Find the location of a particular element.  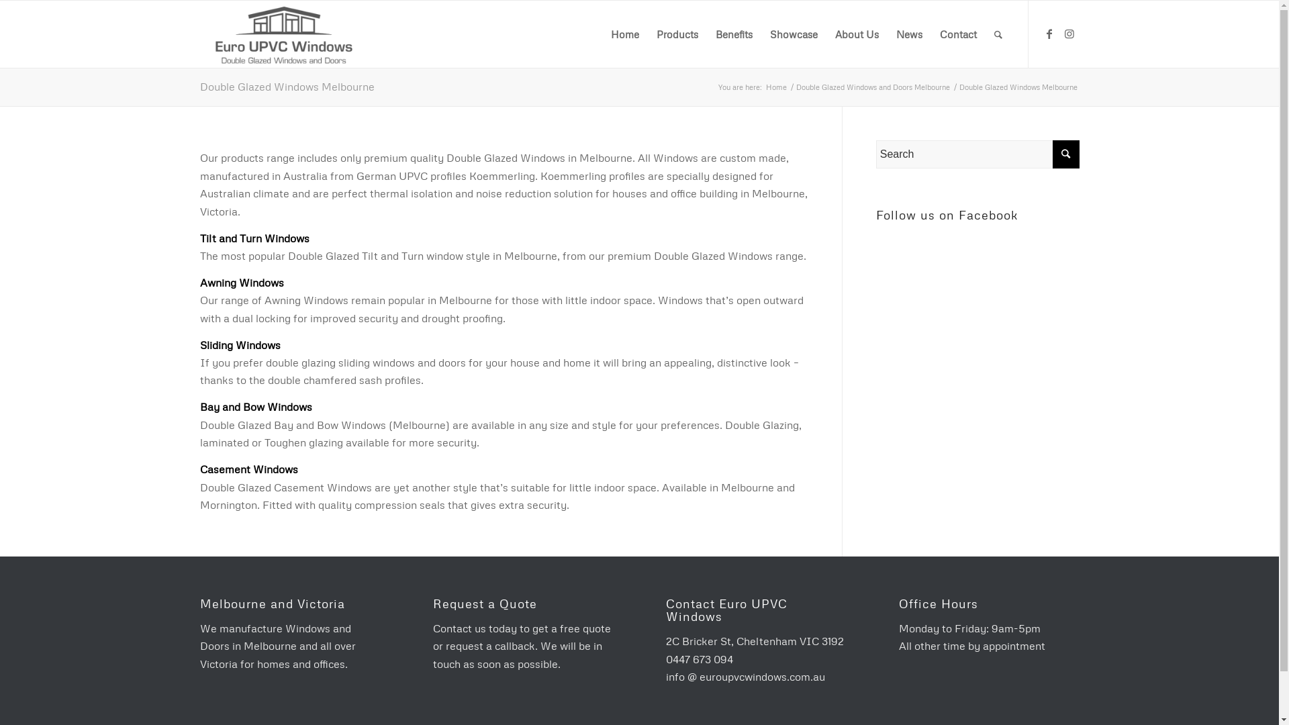

Home is located at coordinates (776, 87).